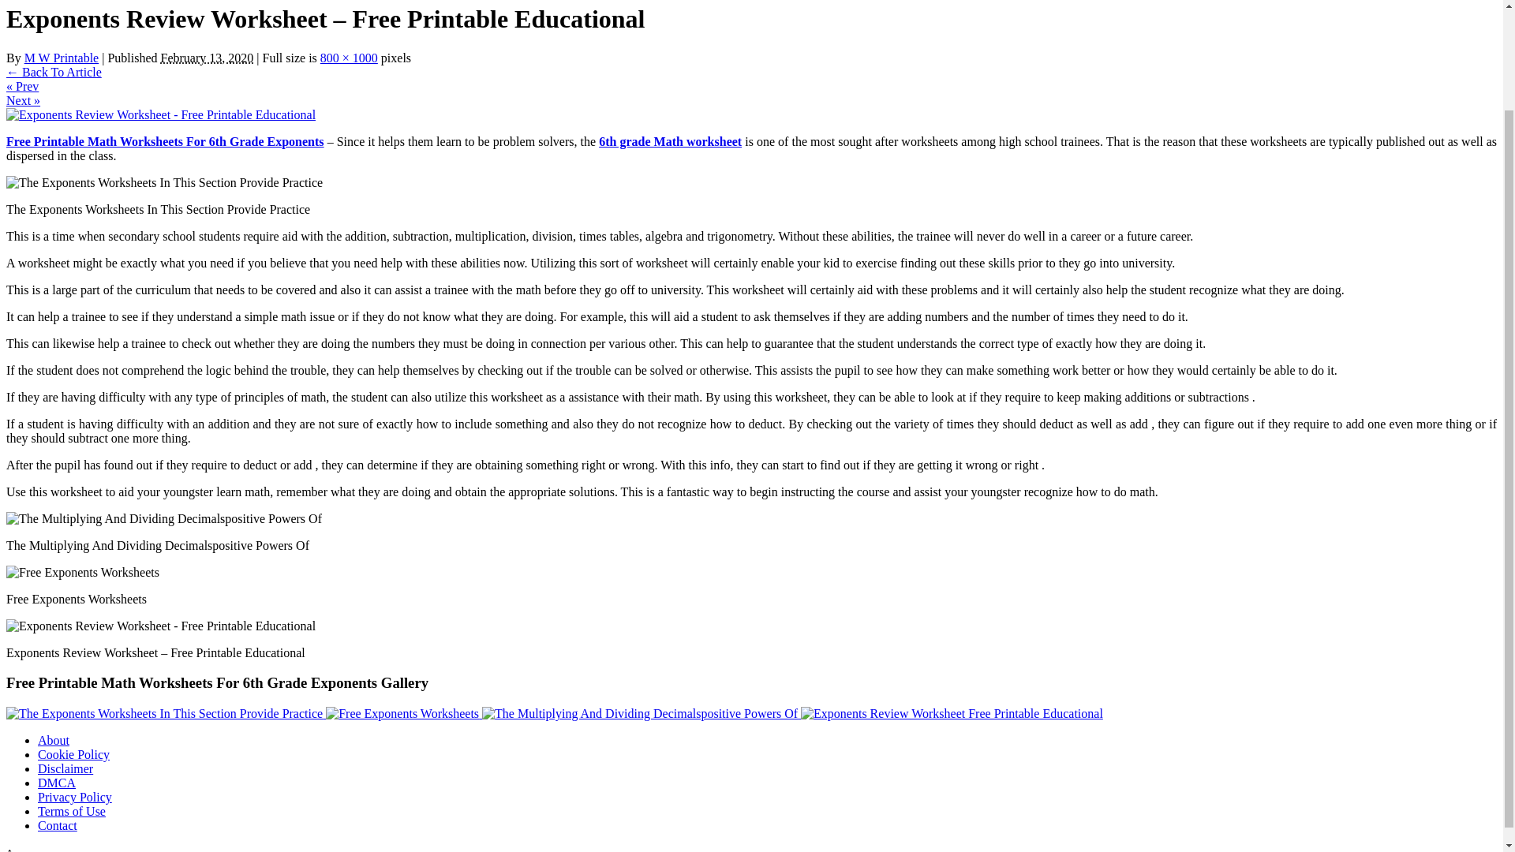 This screenshot has height=852, width=1515. I want to click on Free Printable Math Worksheets For 6th Grade Exponents, so click(164, 140).